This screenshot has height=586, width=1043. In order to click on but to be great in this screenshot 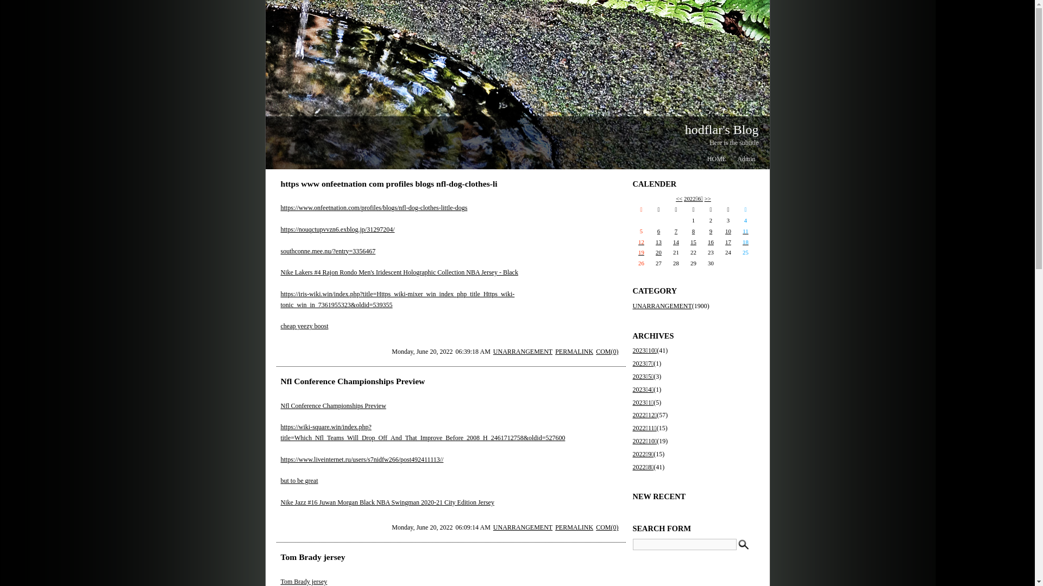, I will do `click(299, 481)`.